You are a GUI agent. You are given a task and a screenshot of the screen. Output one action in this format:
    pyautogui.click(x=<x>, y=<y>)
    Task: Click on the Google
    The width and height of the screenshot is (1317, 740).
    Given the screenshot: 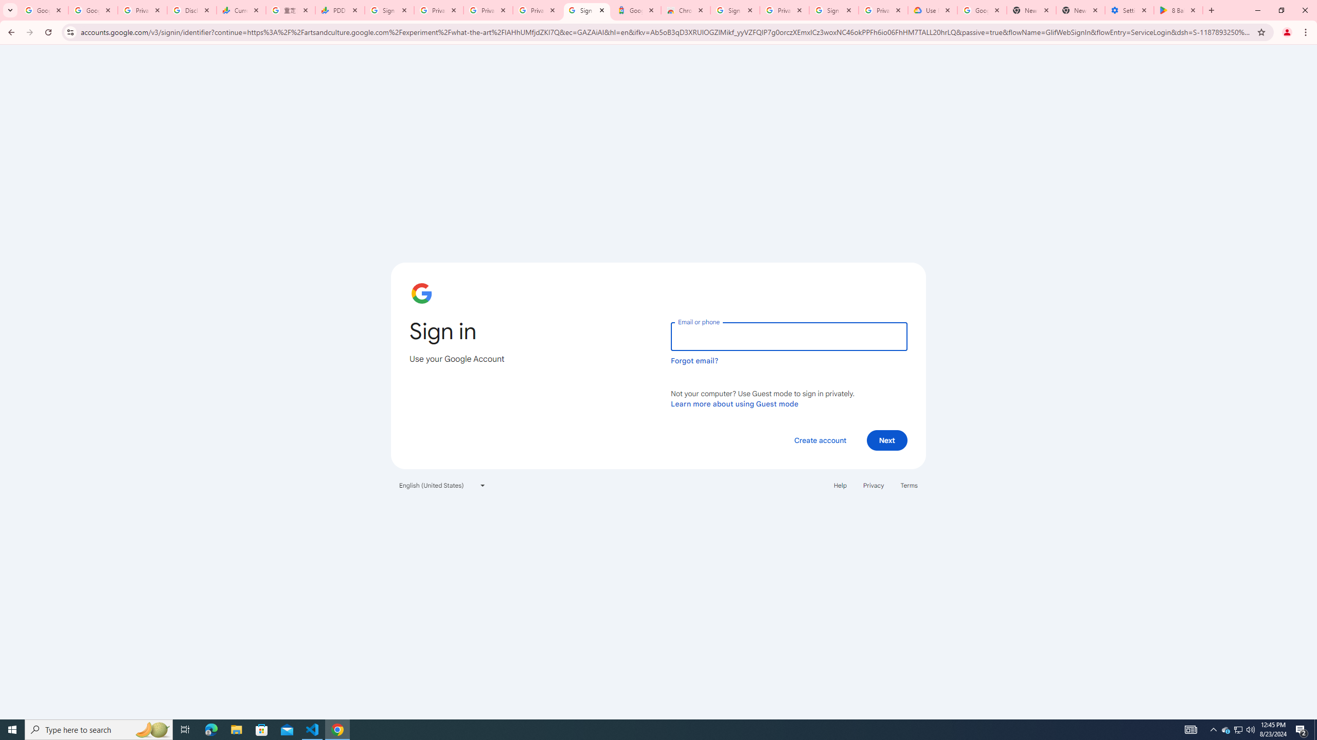 What is the action you would take?
    pyautogui.click(x=636, y=10)
    